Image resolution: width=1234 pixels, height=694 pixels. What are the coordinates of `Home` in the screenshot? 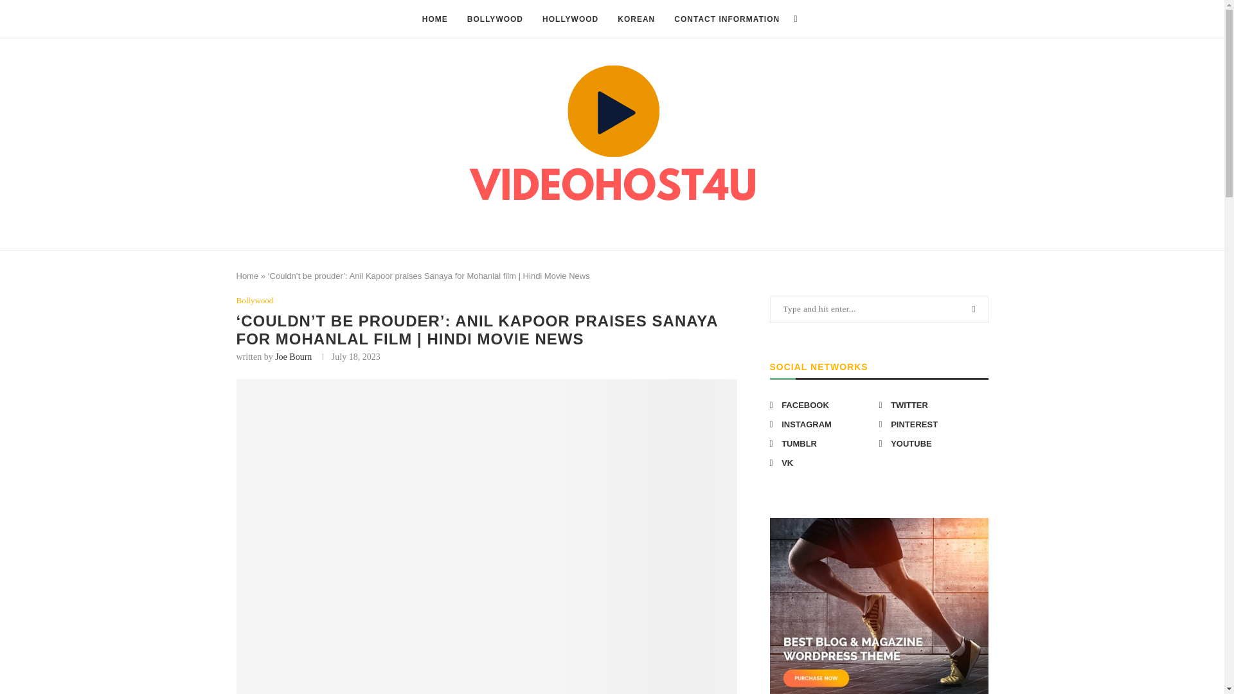 It's located at (248, 276).